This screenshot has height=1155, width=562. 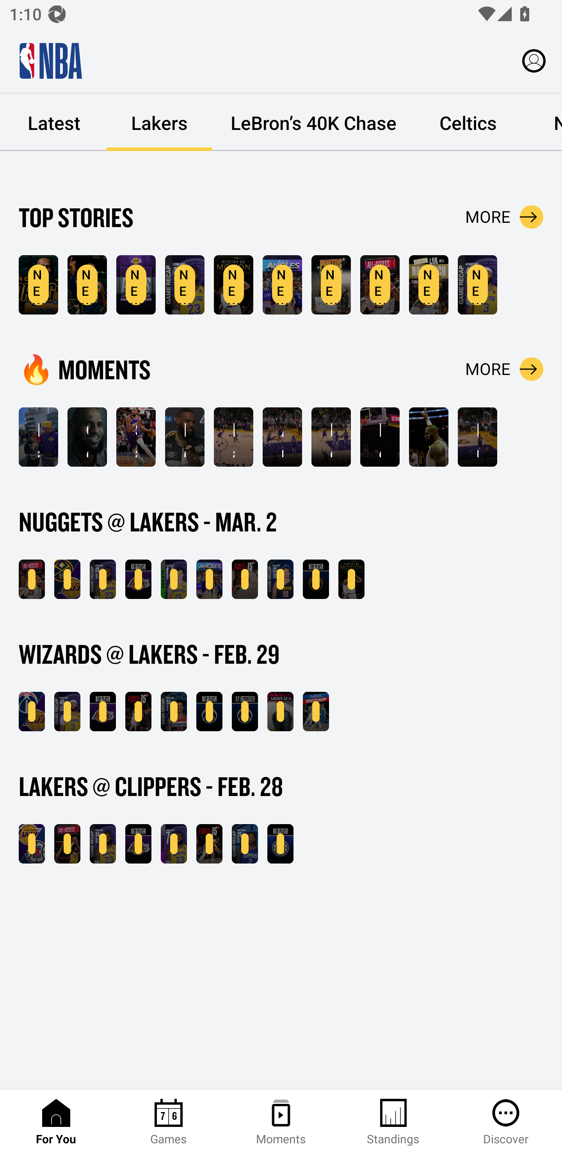 What do you see at coordinates (280, 844) in the screenshot?
I see `LAC's Top Plays from LAL vs. LAC NEW` at bounding box center [280, 844].